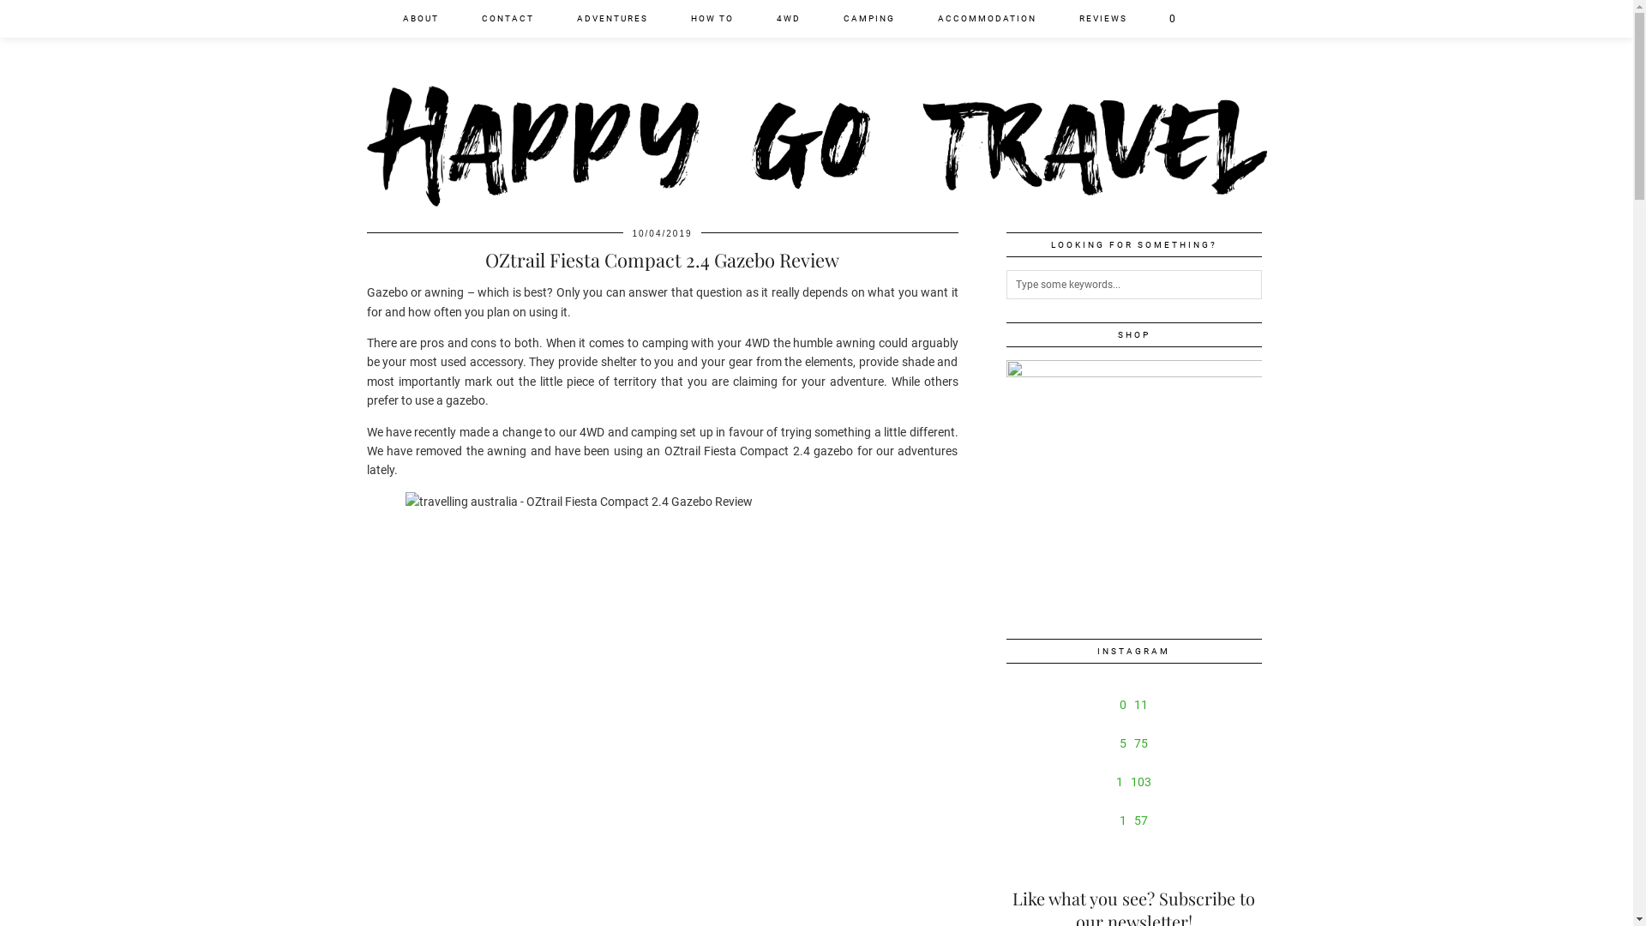 This screenshot has width=1646, height=926. Describe the element at coordinates (420, 19) in the screenshot. I see `ABOUT` at that location.